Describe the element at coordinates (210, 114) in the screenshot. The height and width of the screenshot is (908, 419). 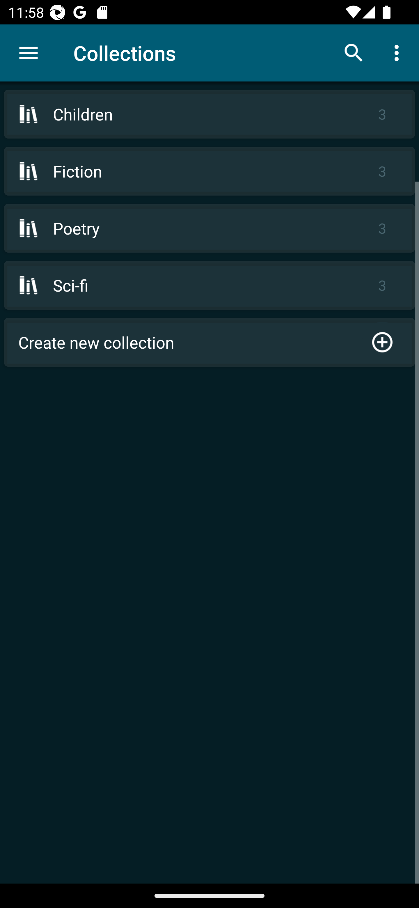
I see `Children 3` at that location.